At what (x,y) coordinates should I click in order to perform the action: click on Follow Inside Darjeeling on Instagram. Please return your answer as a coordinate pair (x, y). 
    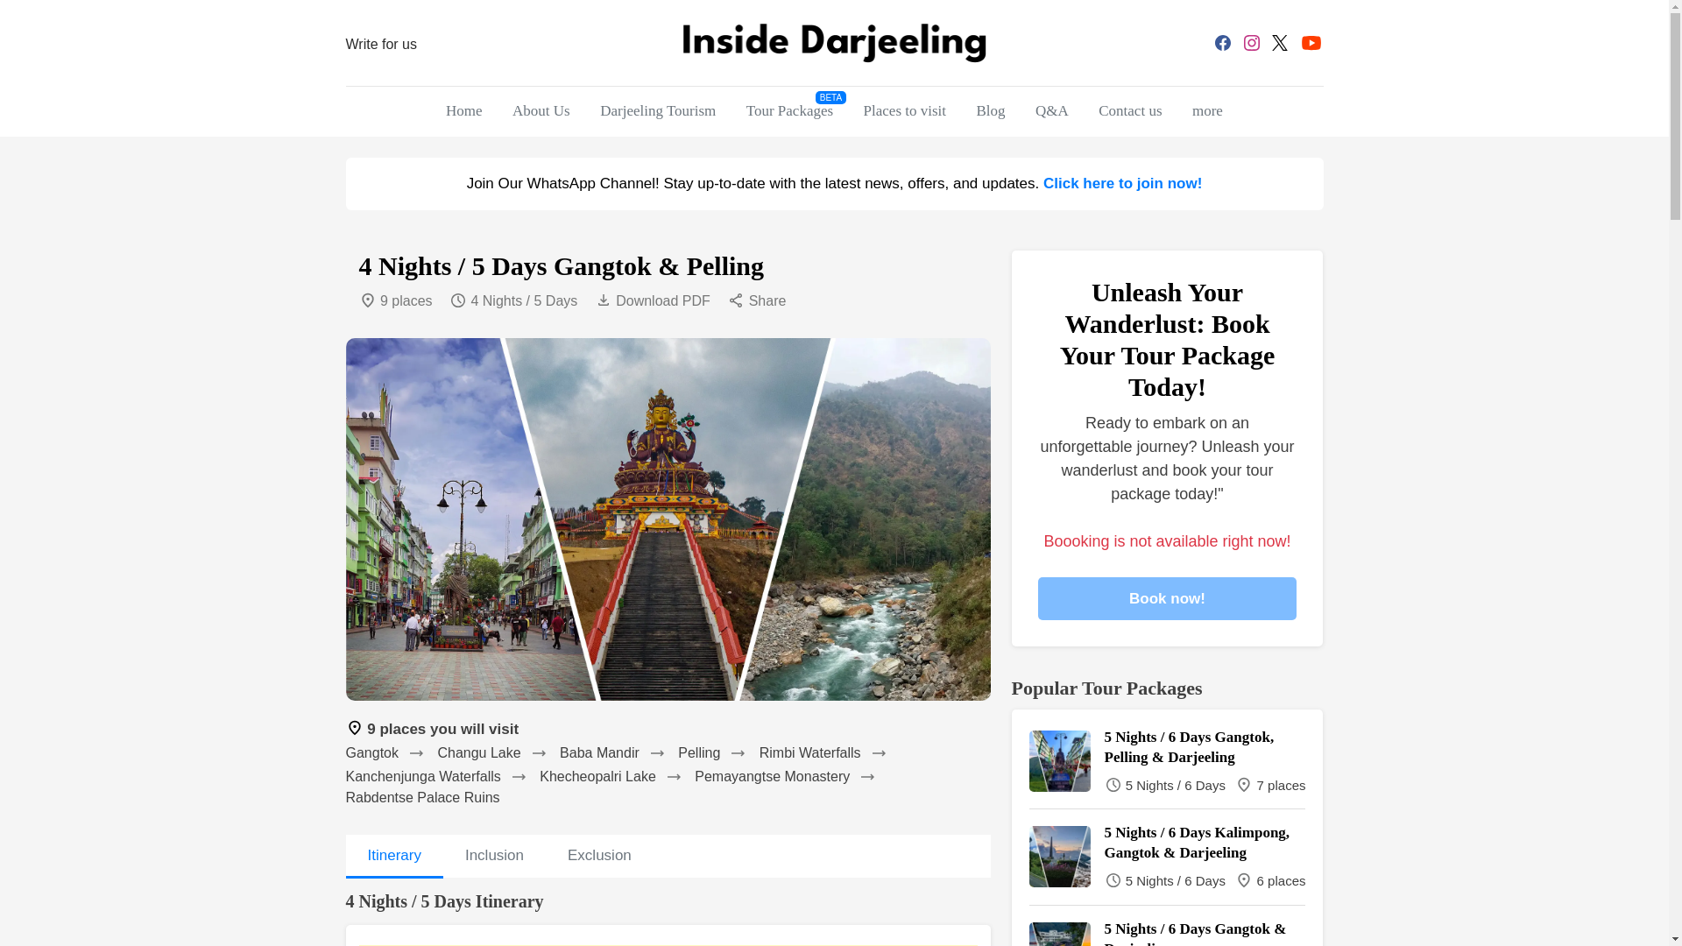
    Looking at the image, I should click on (1252, 42).